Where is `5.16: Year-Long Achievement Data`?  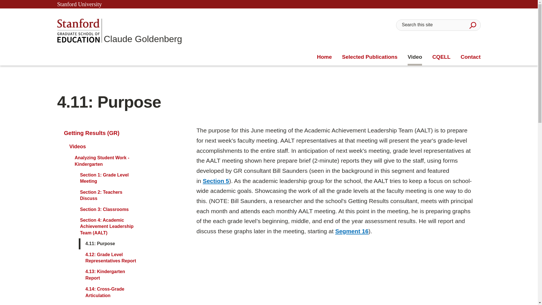
5.16: Year-Long Achievement Data is located at coordinates (352, 231).